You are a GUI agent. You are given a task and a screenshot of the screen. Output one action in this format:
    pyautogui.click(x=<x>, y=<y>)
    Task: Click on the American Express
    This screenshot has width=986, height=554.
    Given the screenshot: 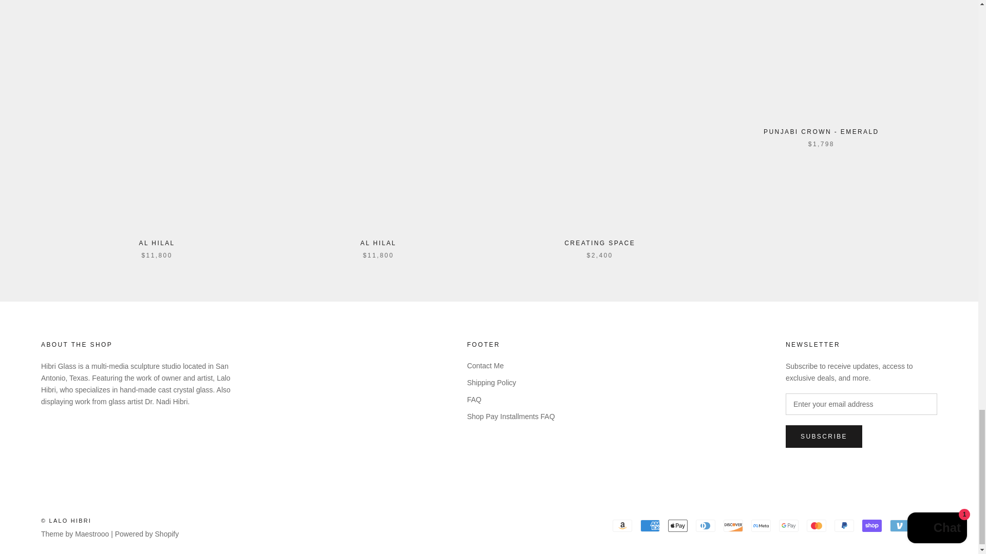 What is the action you would take?
    pyautogui.click(x=650, y=525)
    